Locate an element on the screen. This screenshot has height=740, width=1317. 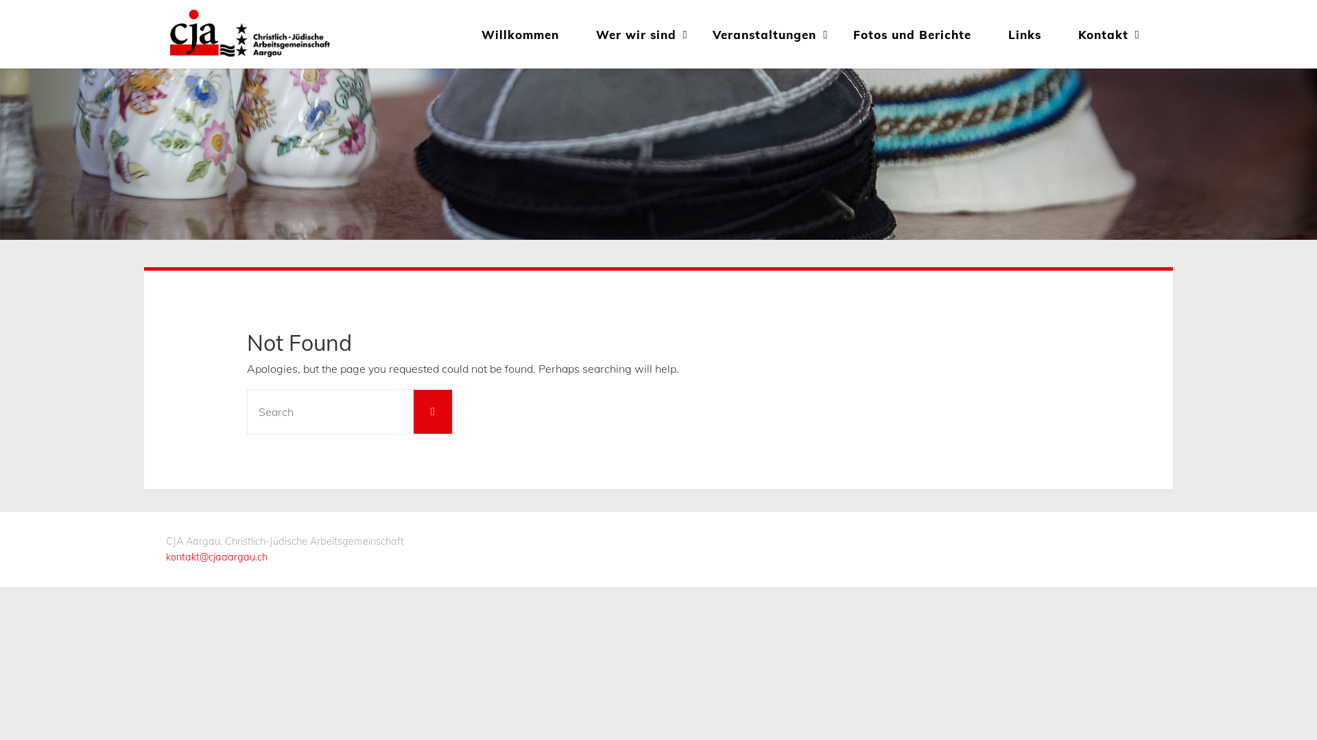
Willkommen is located at coordinates (520, 34).